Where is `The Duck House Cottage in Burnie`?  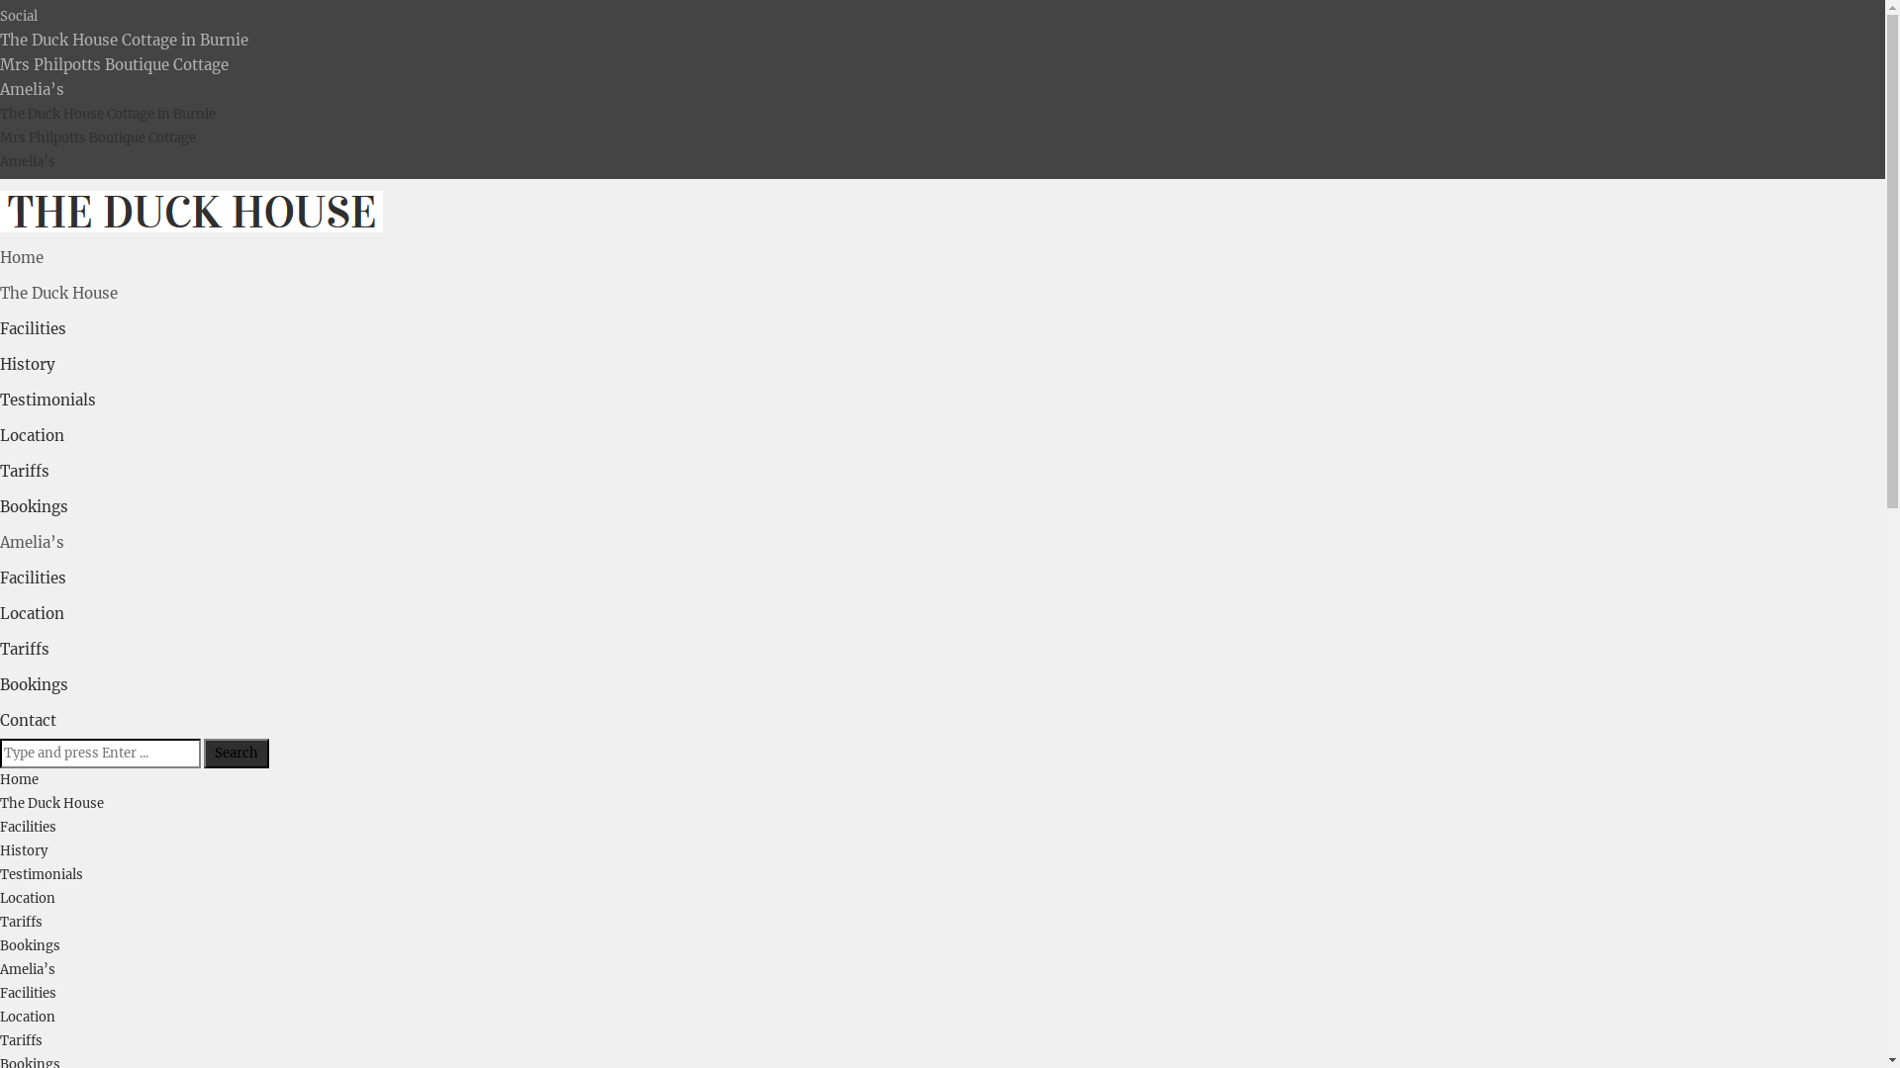
The Duck House Cottage in Burnie is located at coordinates (125, 40).